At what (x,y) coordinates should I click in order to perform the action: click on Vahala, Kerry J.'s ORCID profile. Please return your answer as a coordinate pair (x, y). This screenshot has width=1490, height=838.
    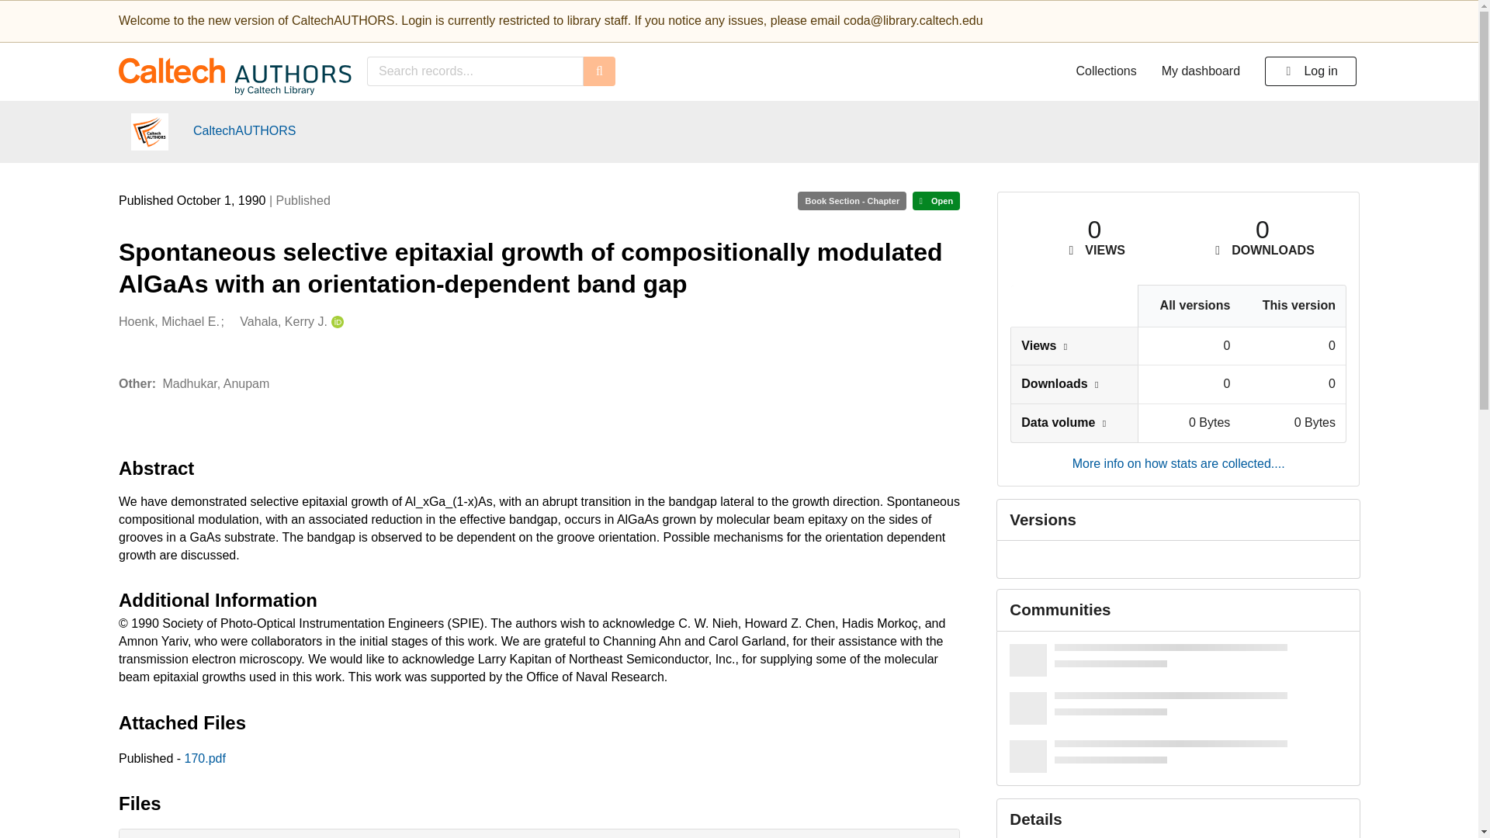
    Looking at the image, I should click on (335, 321).